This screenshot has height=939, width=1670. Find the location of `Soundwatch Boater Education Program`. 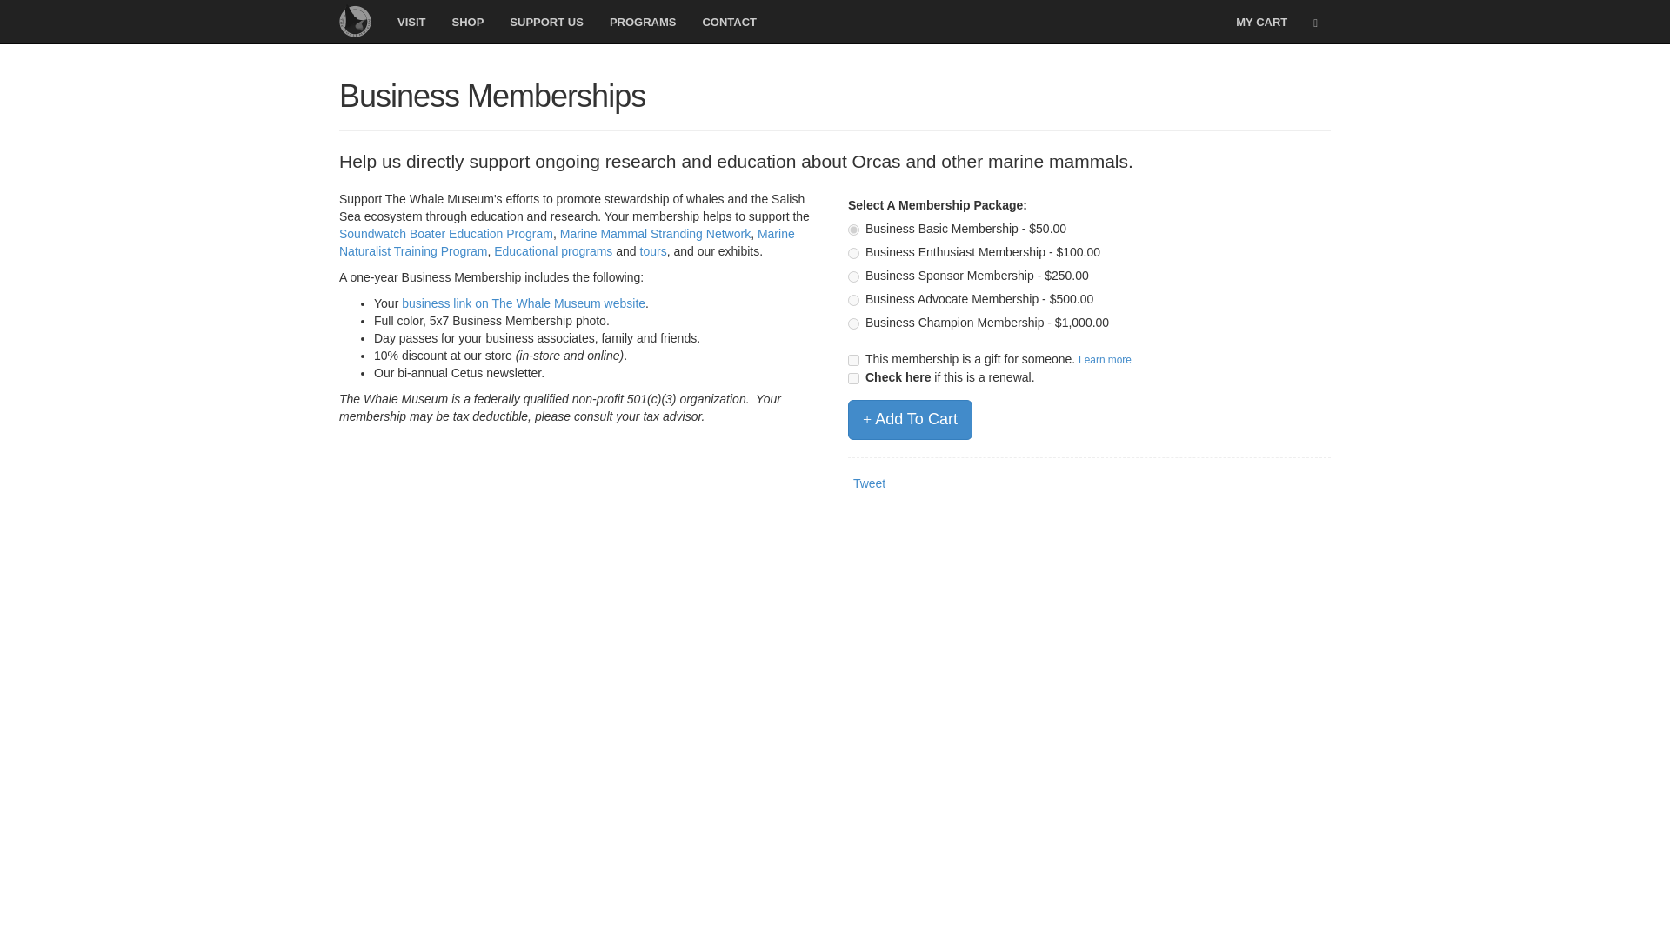

Soundwatch Boater Education Program is located at coordinates (445, 233).